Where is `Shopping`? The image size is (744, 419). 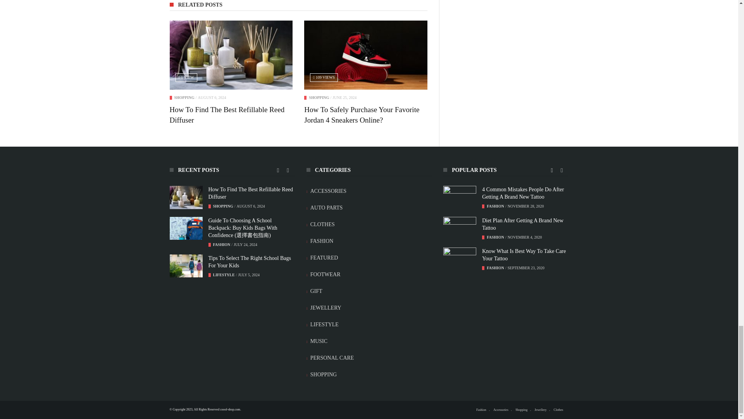 Shopping is located at coordinates (319, 98).